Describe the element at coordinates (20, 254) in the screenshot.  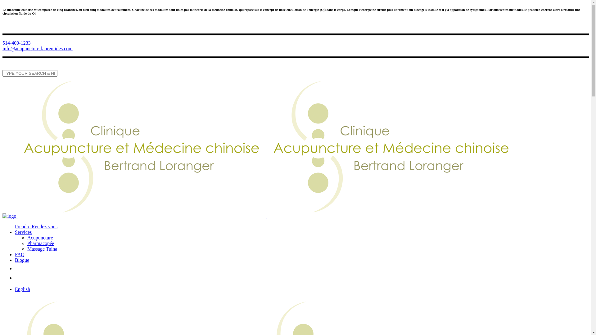
I see `FAQ` at that location.